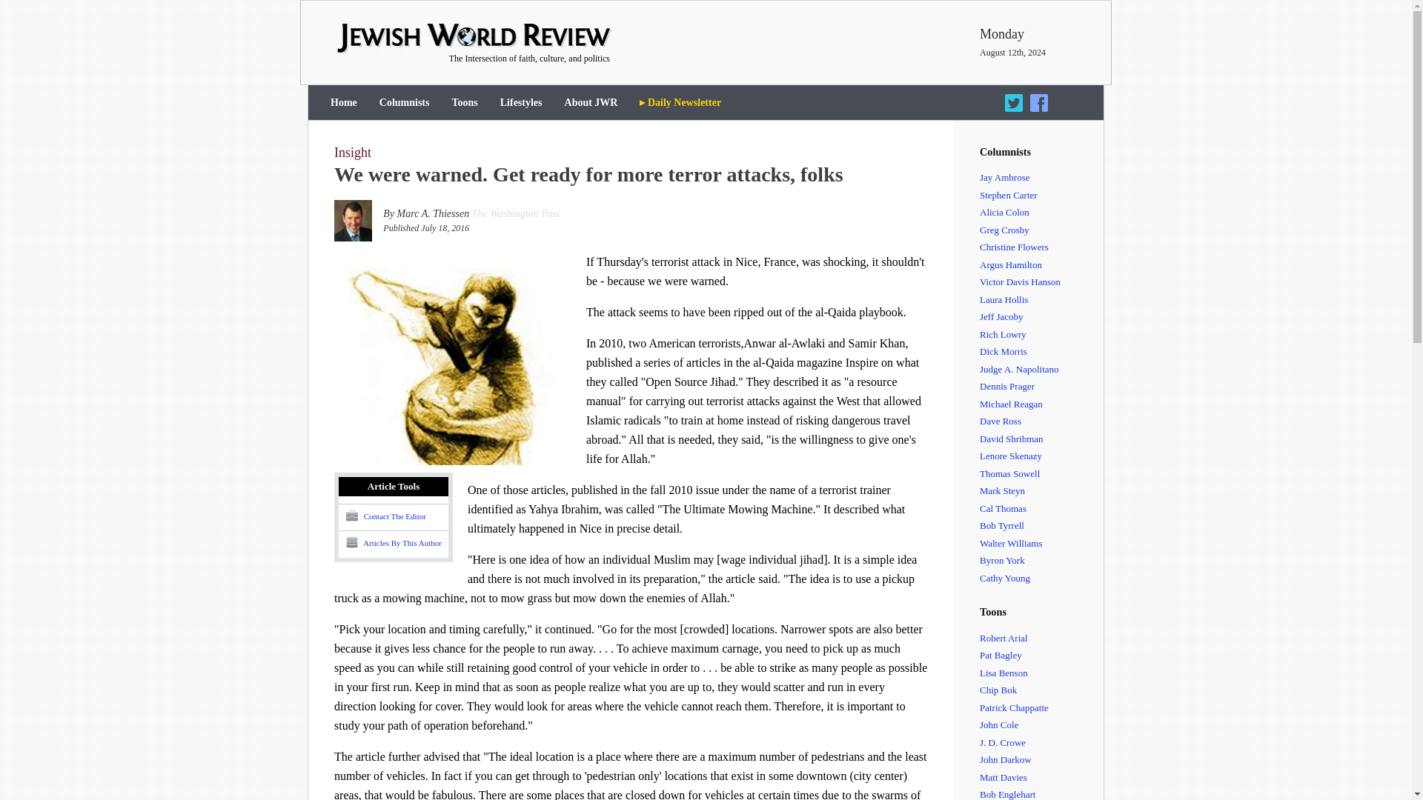  What do you see at coordinates (1041, 282) in the screenshot?
I see `Victor Davis Hanson` at bounding box center [1041, 282].